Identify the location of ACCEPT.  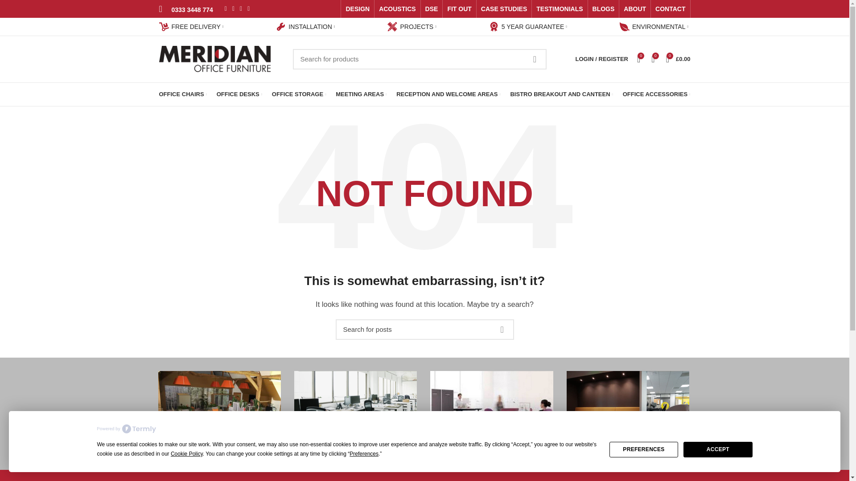
(718, 450).